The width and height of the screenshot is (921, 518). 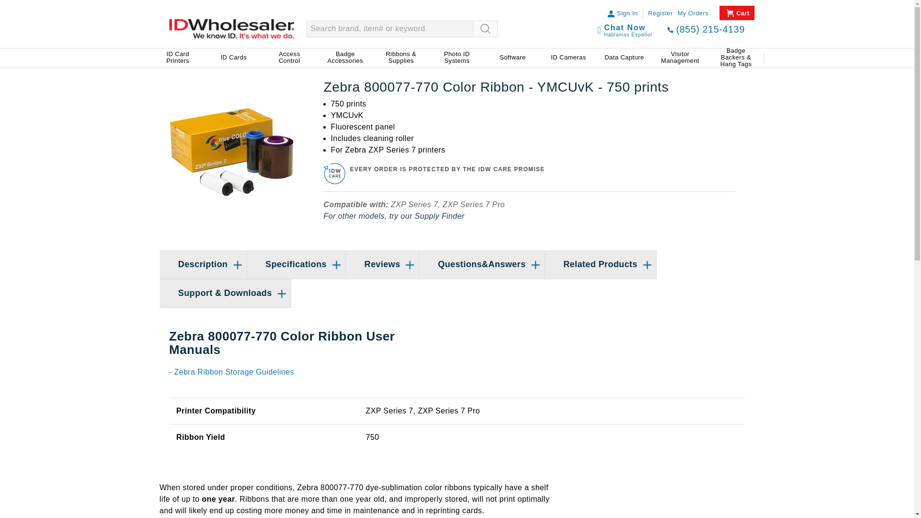 I want to click on Search, so click(x=485, y=29).